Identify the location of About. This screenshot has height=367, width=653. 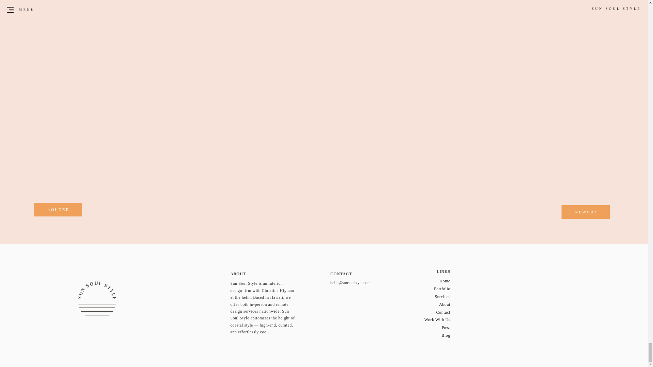
(445, 304).